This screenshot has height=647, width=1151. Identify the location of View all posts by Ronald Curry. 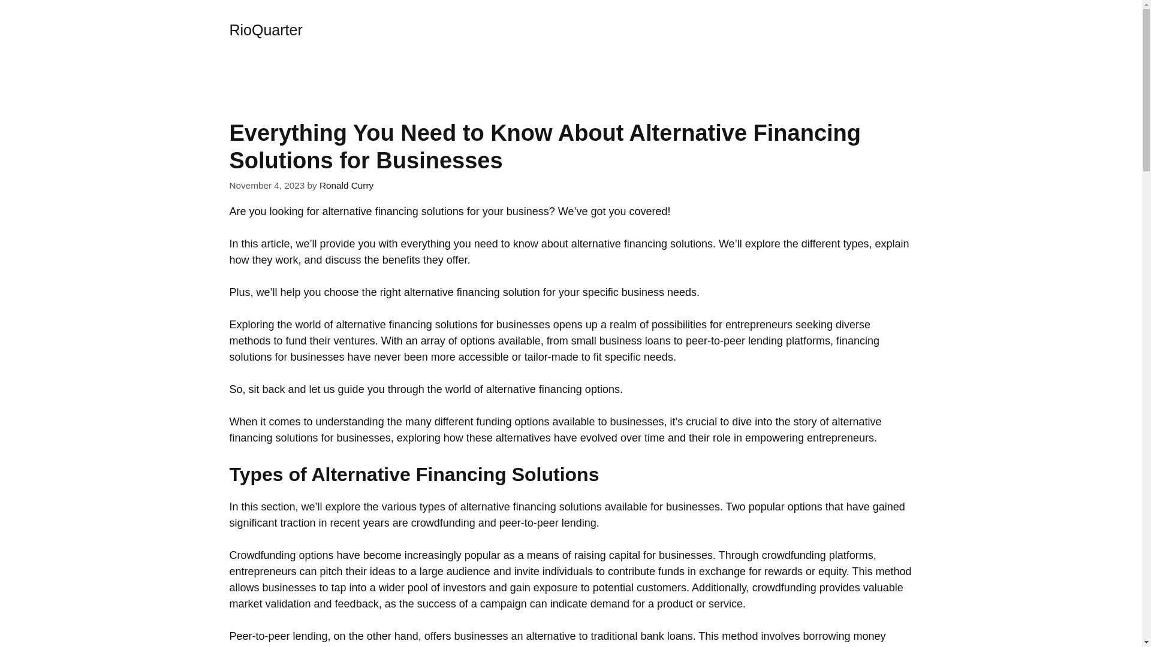
(346, 185).